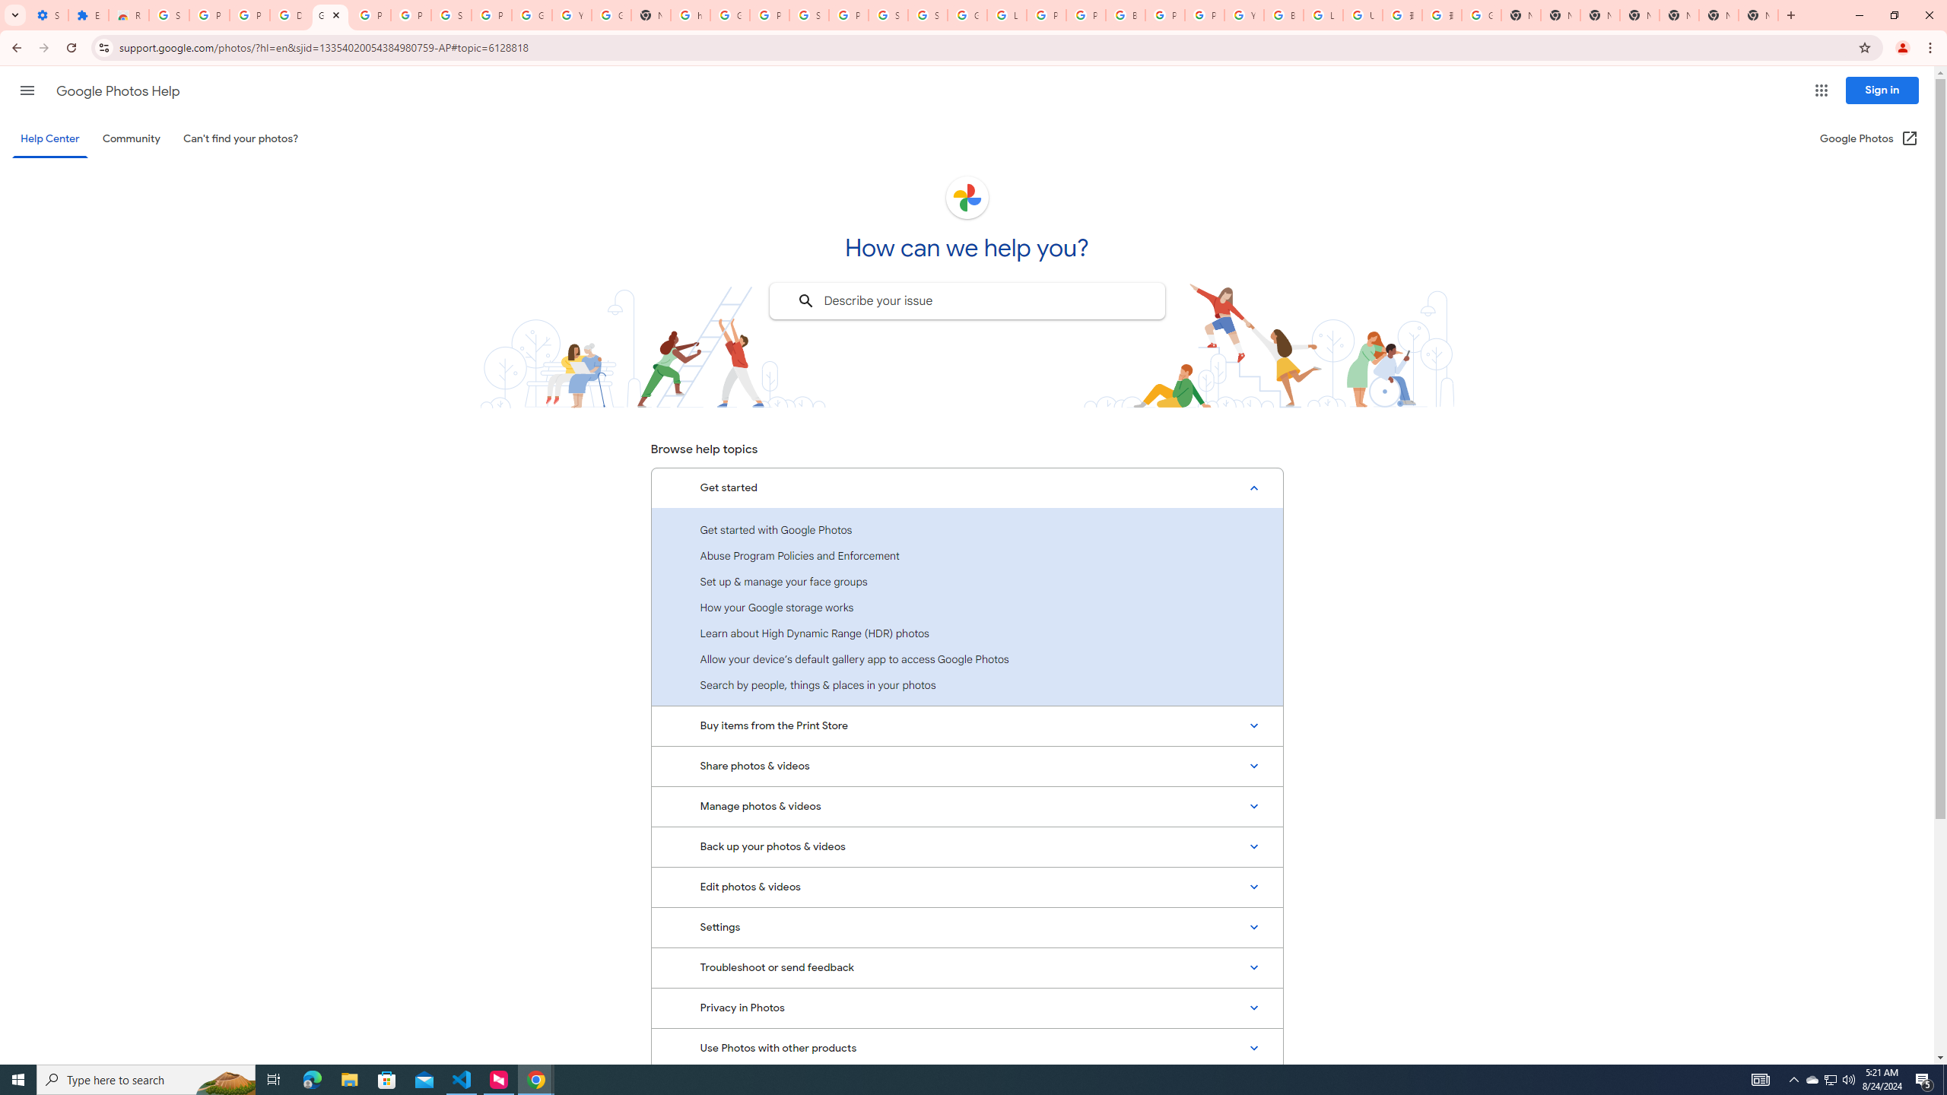  I want to click on Privacy Help Center - Policies Help, so click(1085, 15).